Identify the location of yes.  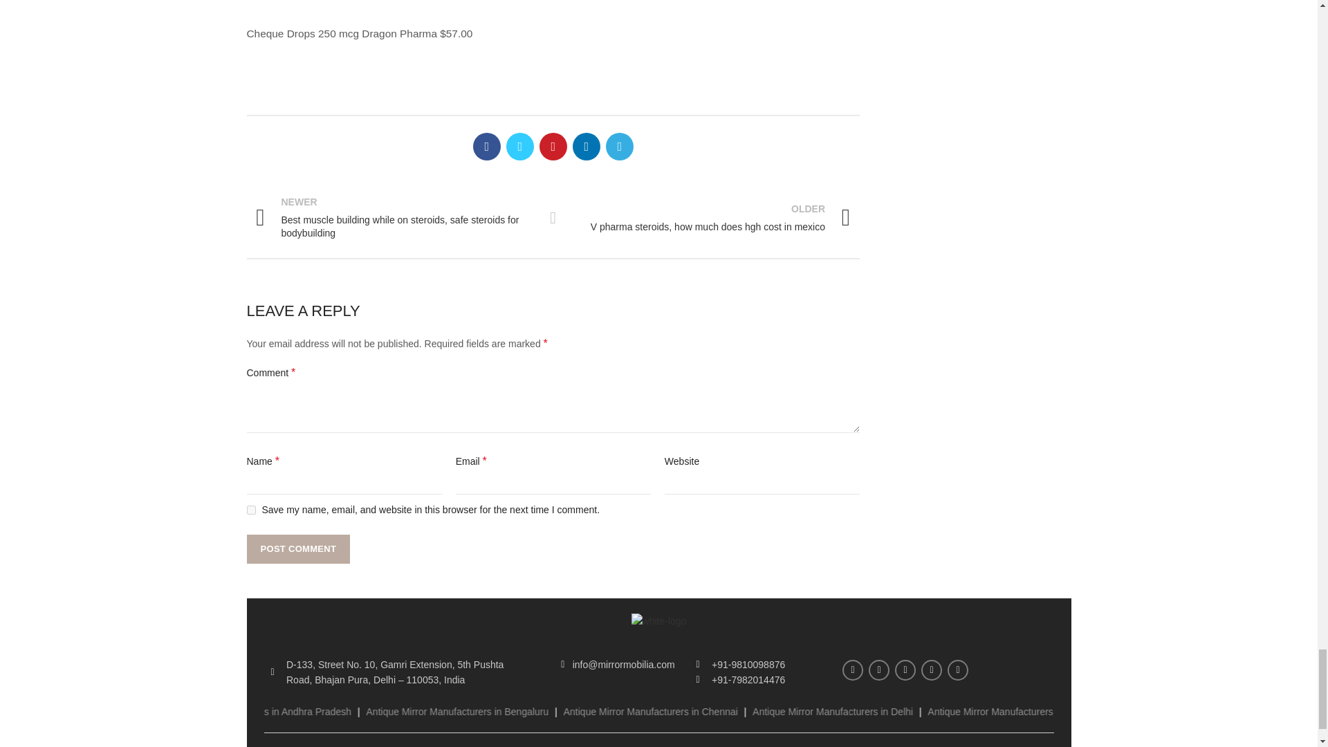
(250, 510).